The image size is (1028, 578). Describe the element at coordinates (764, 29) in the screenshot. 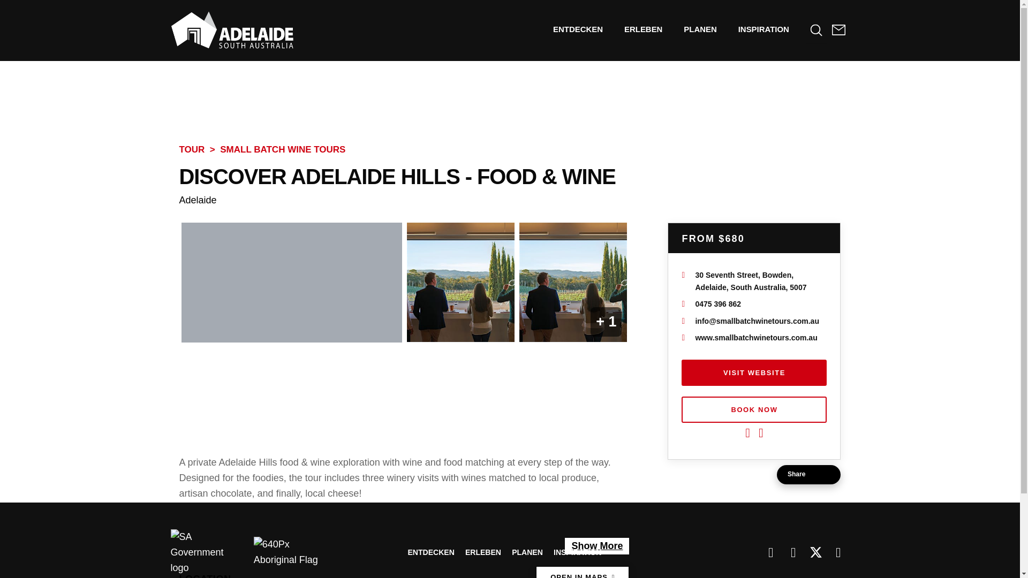

I see `INSPIRATION` at that location.